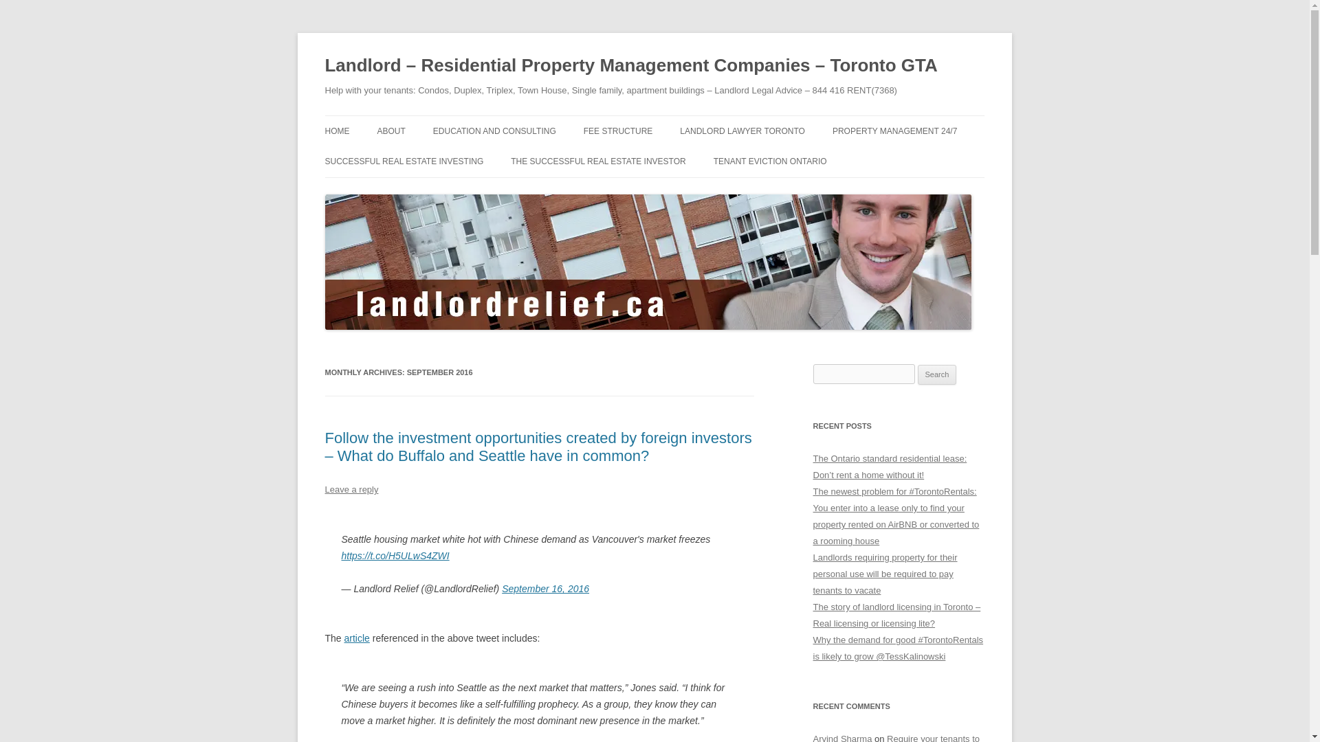  Describe the element at coordinates (494, 131) in the screenshot. I see `EDUCATION AND CONSULTING` at that location.